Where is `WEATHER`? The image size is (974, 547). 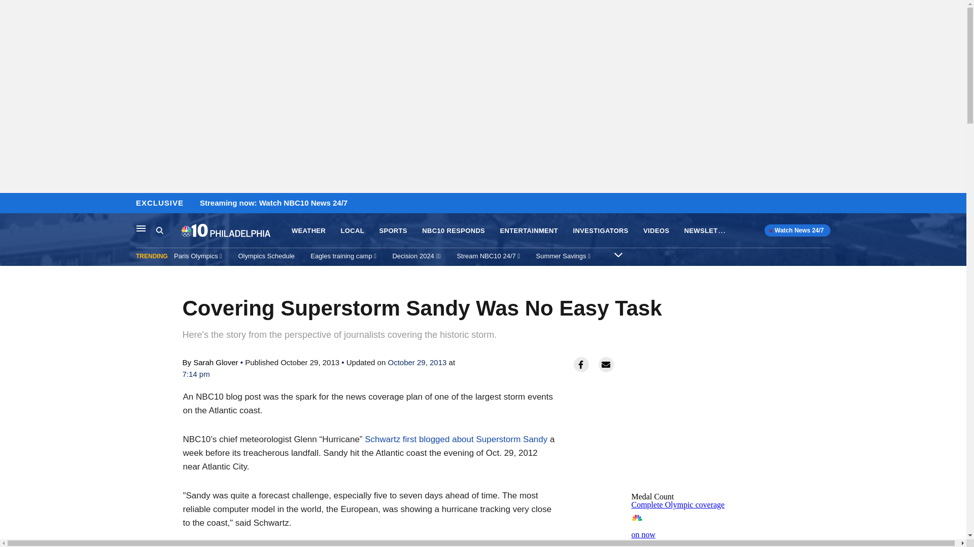
WEATHER is located at coordinates (656, 231).